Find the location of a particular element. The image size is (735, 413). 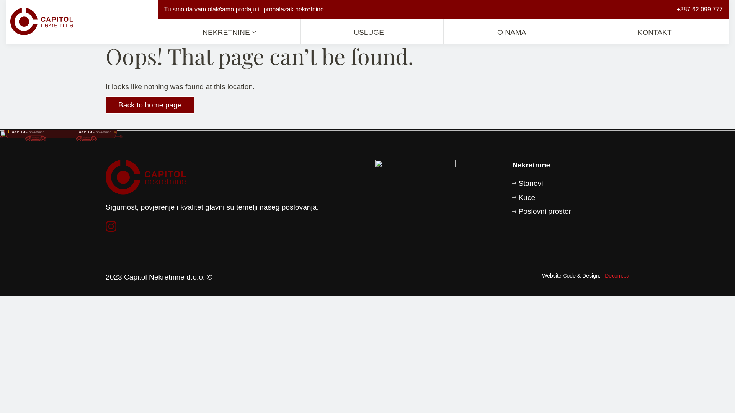

USLUGE is located at coordinates (372, 32).